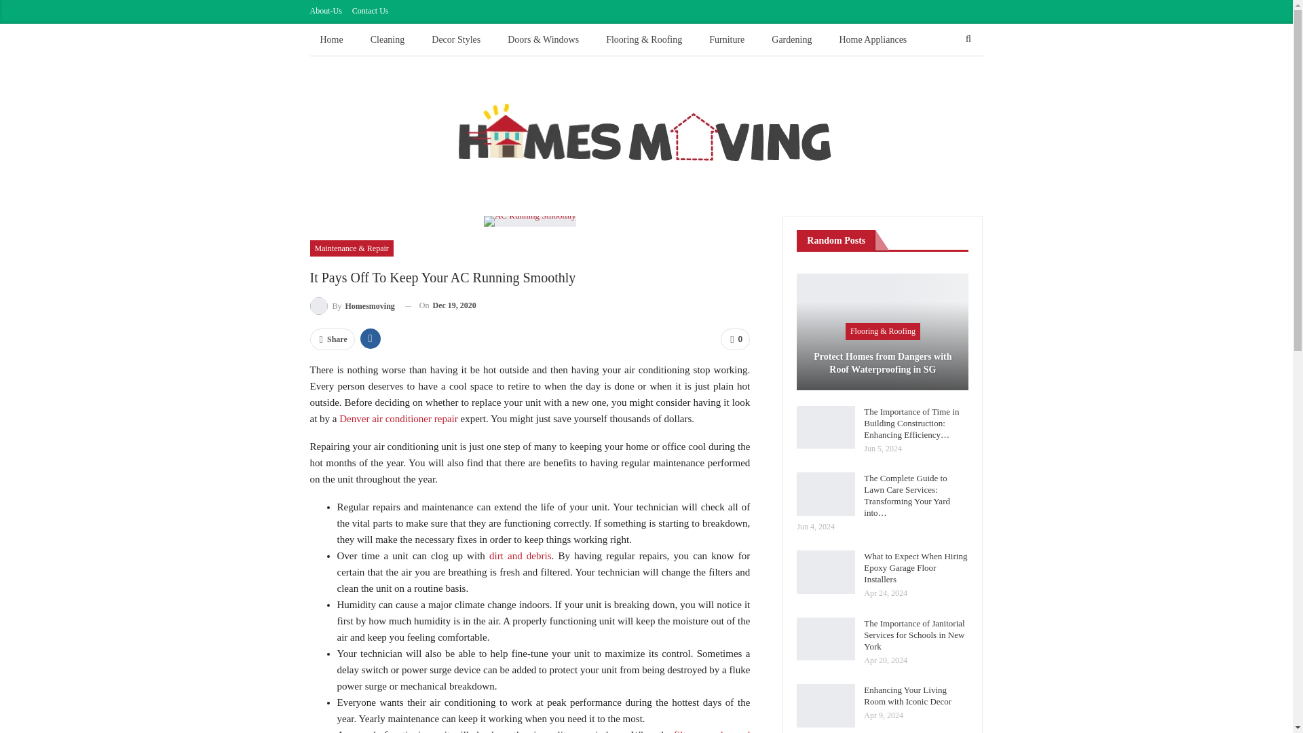 This screenshot has height=733, width=1303. Describe the element at coordinates (726, 39) in the screenshot. I see `Furniture` at that location.